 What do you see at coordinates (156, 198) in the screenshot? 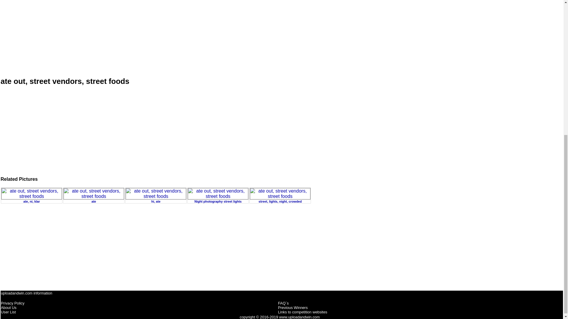
I see `hi, ate` at bounding box center [156, 198].